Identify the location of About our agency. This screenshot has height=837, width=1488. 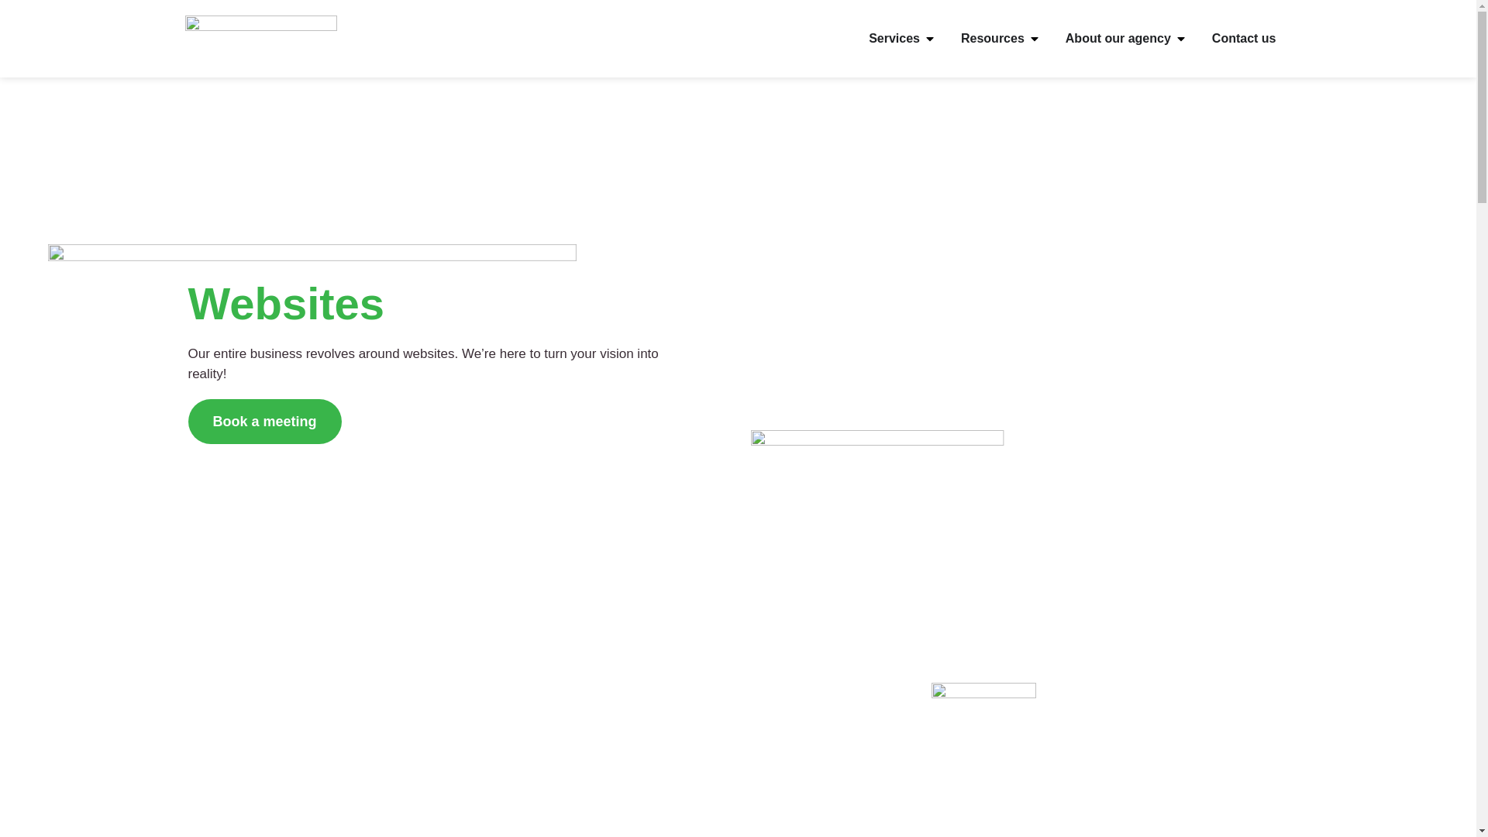
(1118, 39).